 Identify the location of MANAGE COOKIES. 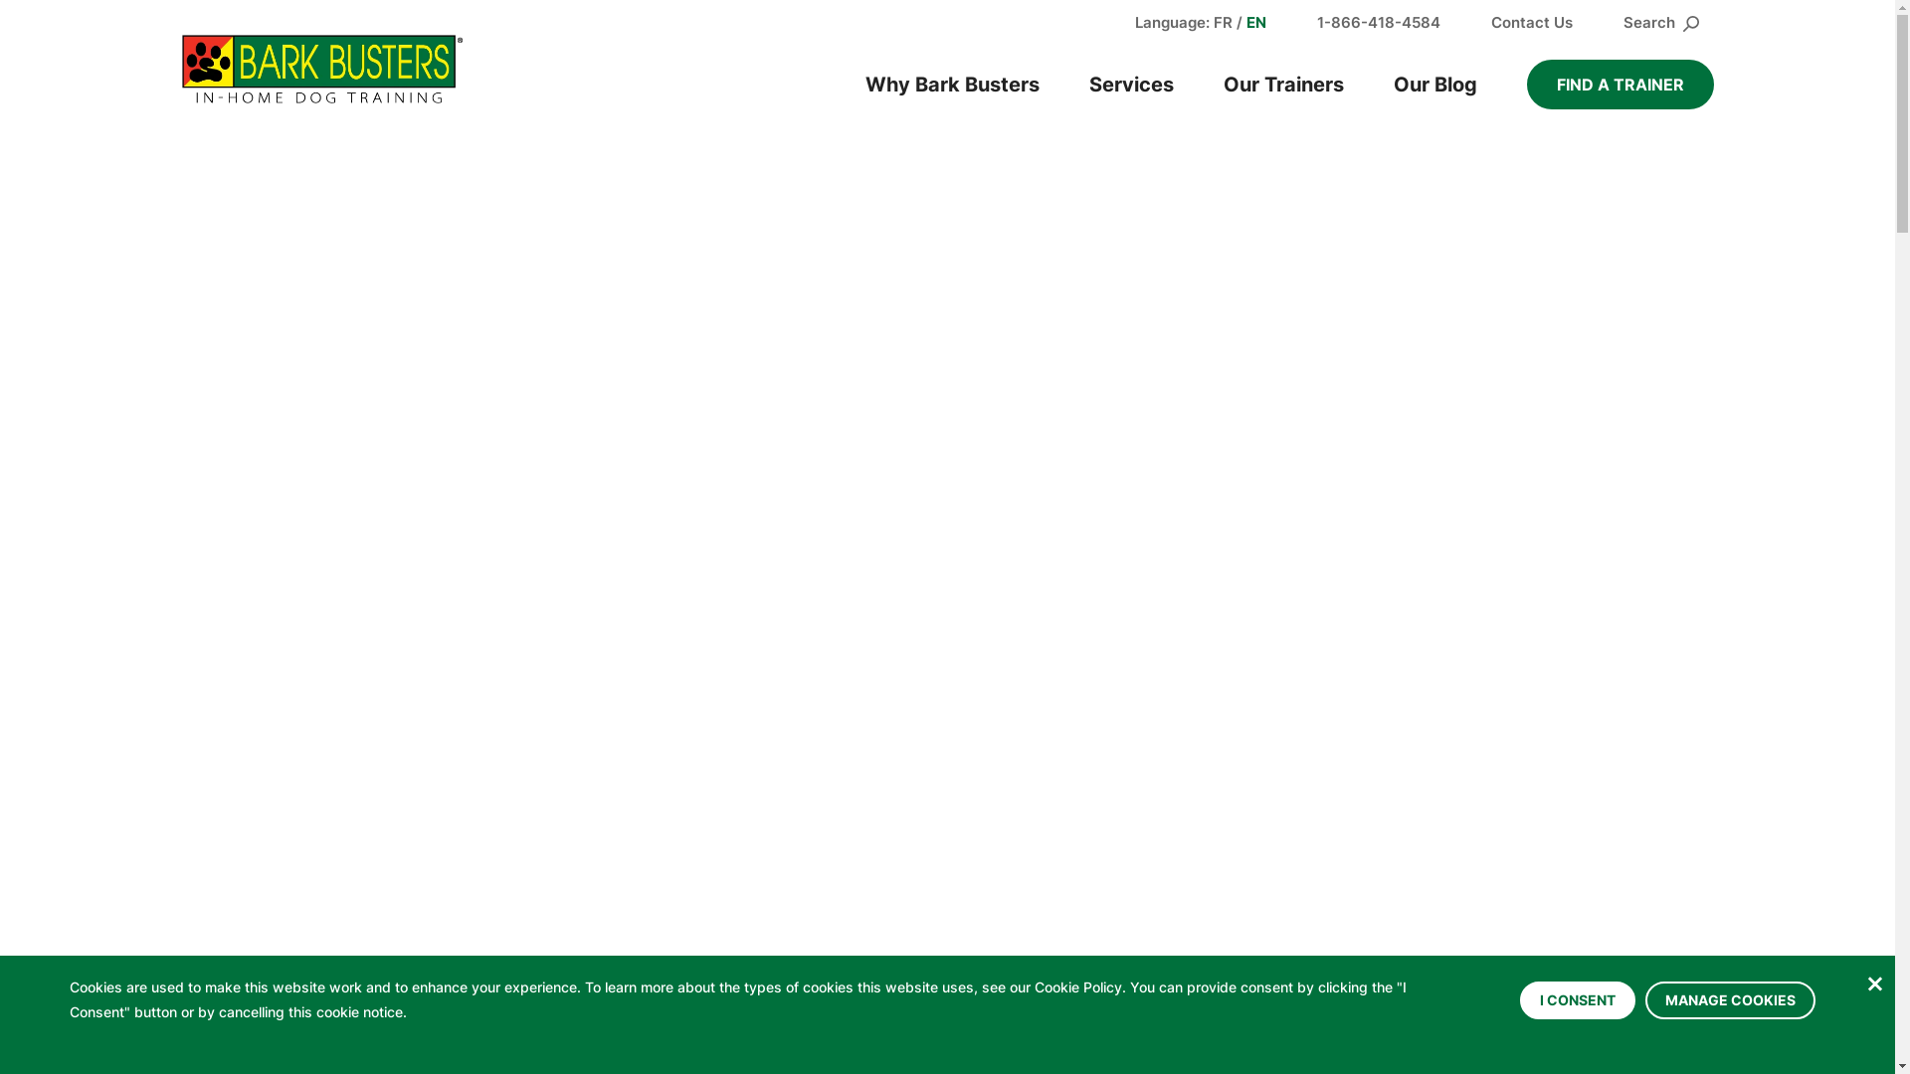
(1731, 999).